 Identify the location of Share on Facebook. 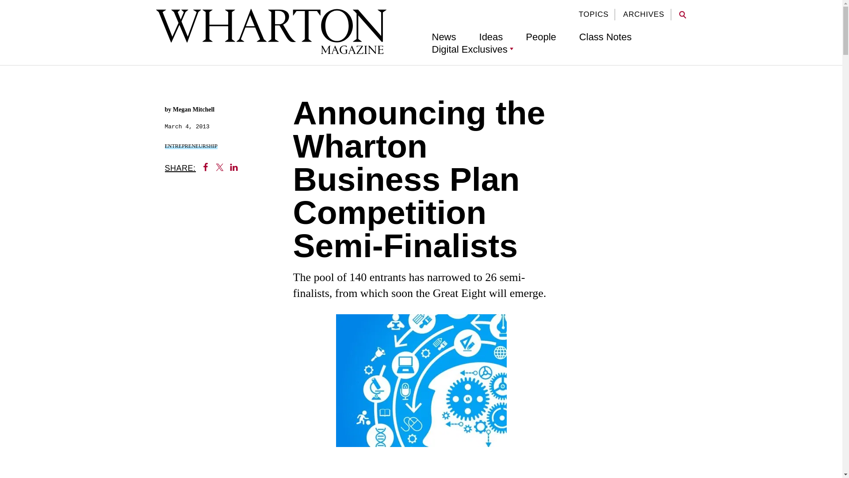
(205, 167).